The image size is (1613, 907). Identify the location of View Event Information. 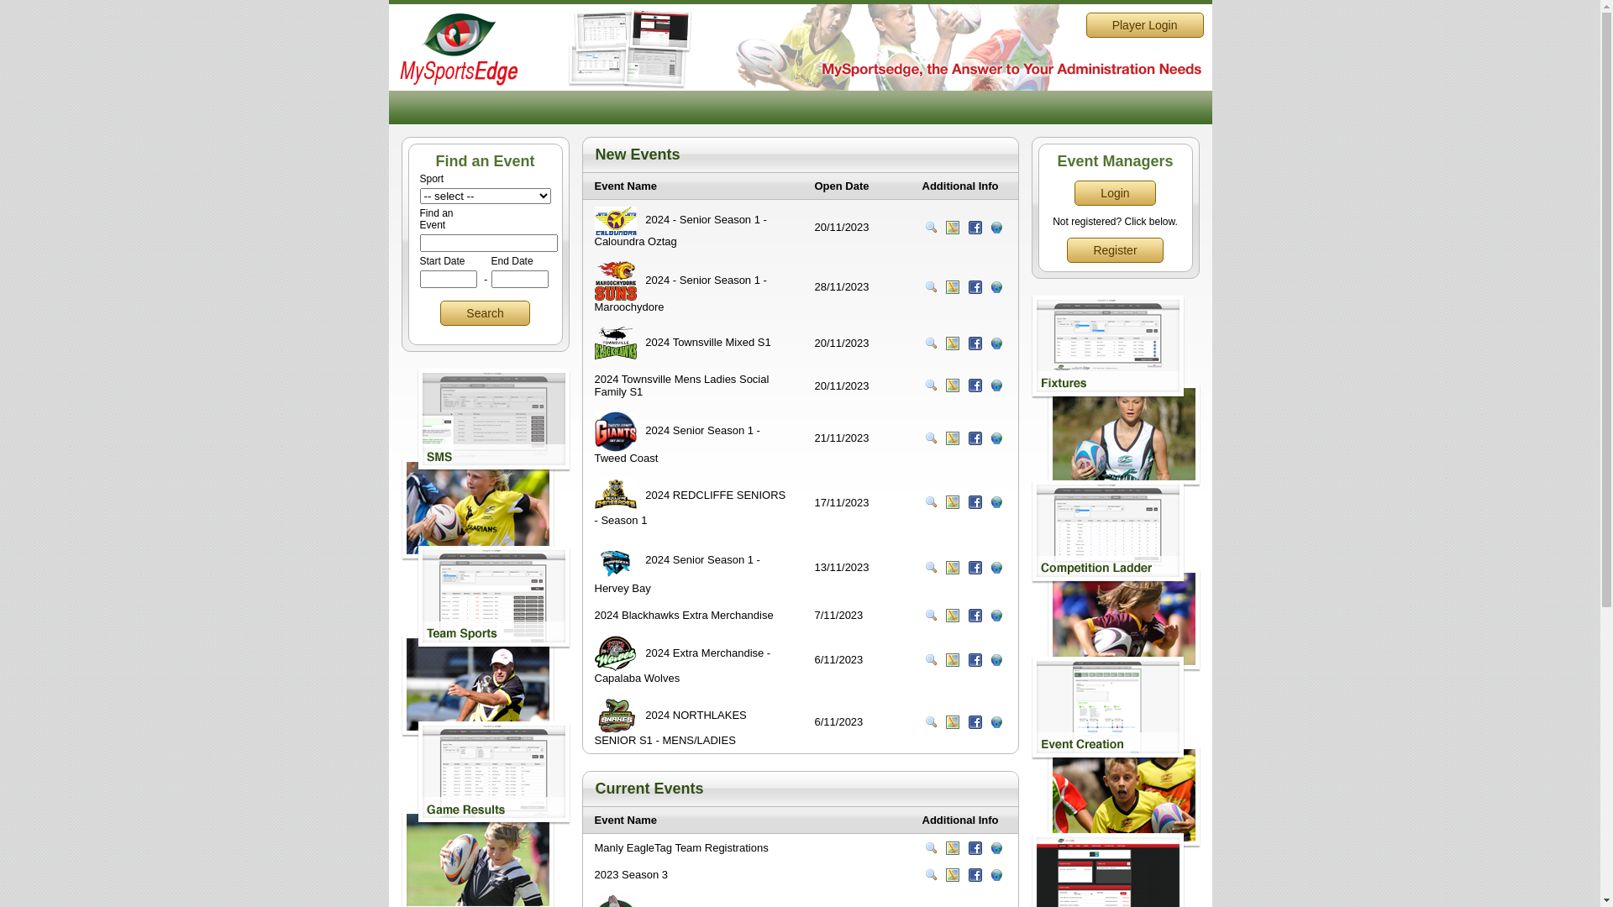
(931, 228).